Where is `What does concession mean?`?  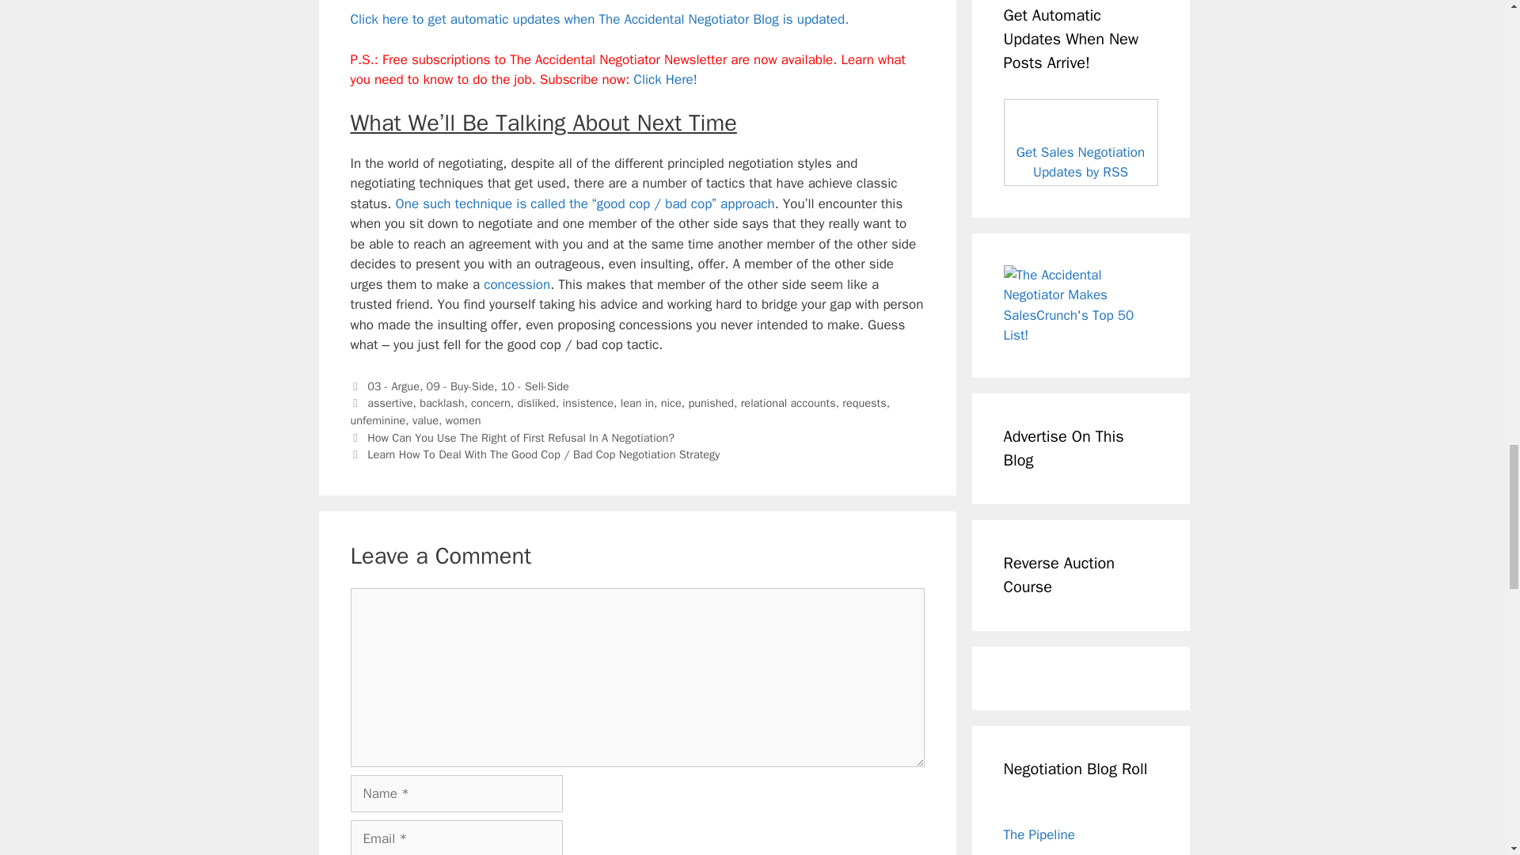
What does concession mean? is located at coordinates (516, 284).